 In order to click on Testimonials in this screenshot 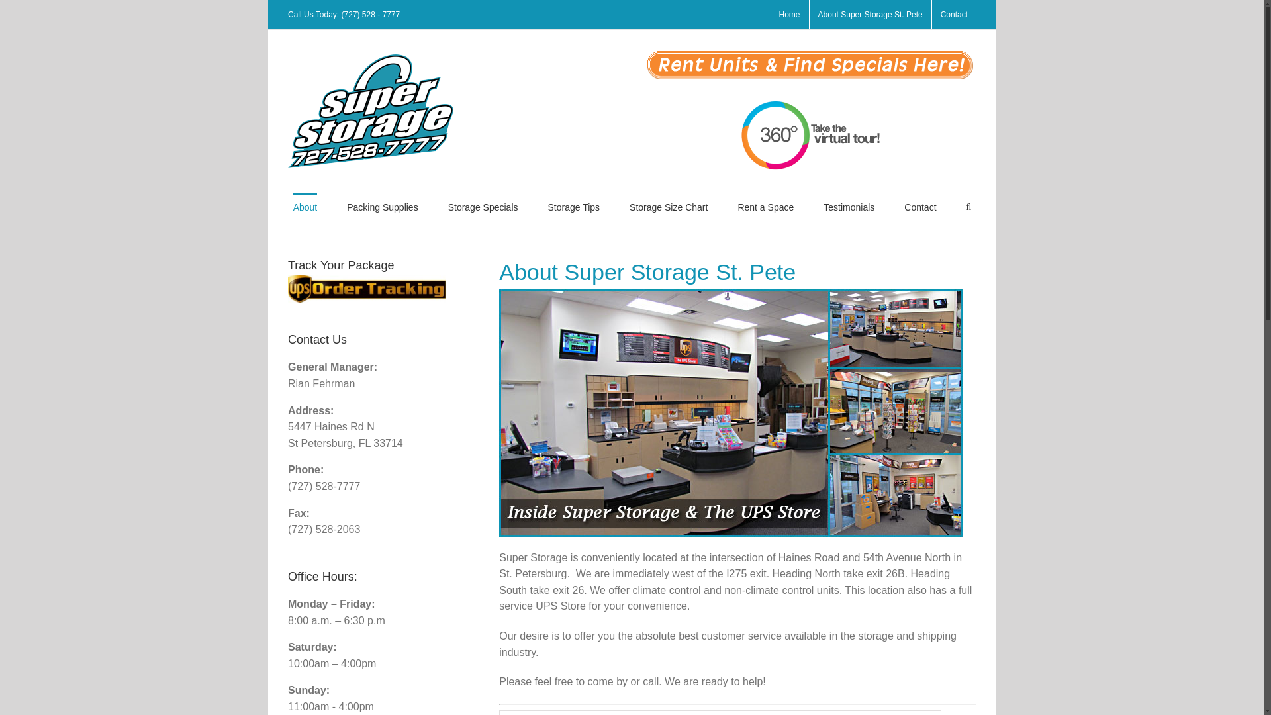, I will do `click(849, 206)`.